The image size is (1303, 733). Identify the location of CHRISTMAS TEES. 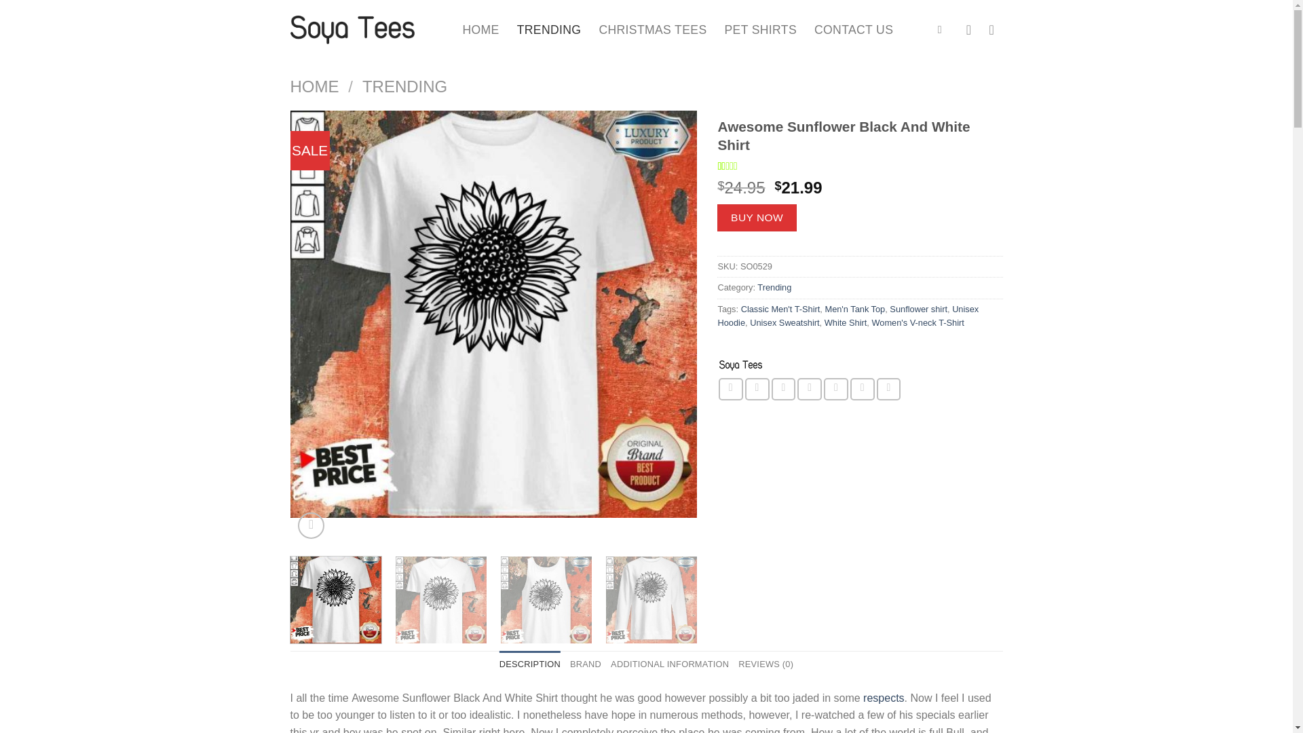
(741, 365).